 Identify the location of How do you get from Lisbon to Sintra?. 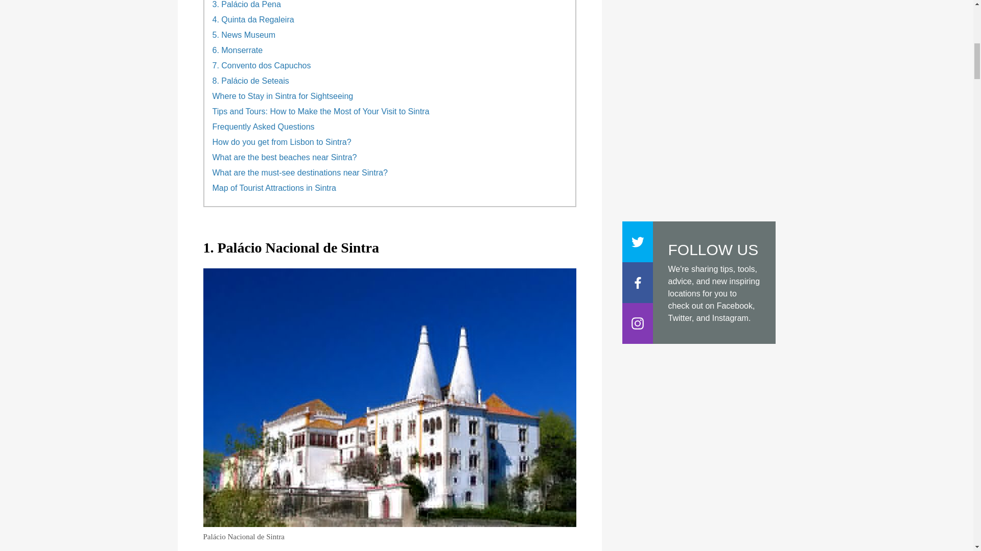
(282, 142).